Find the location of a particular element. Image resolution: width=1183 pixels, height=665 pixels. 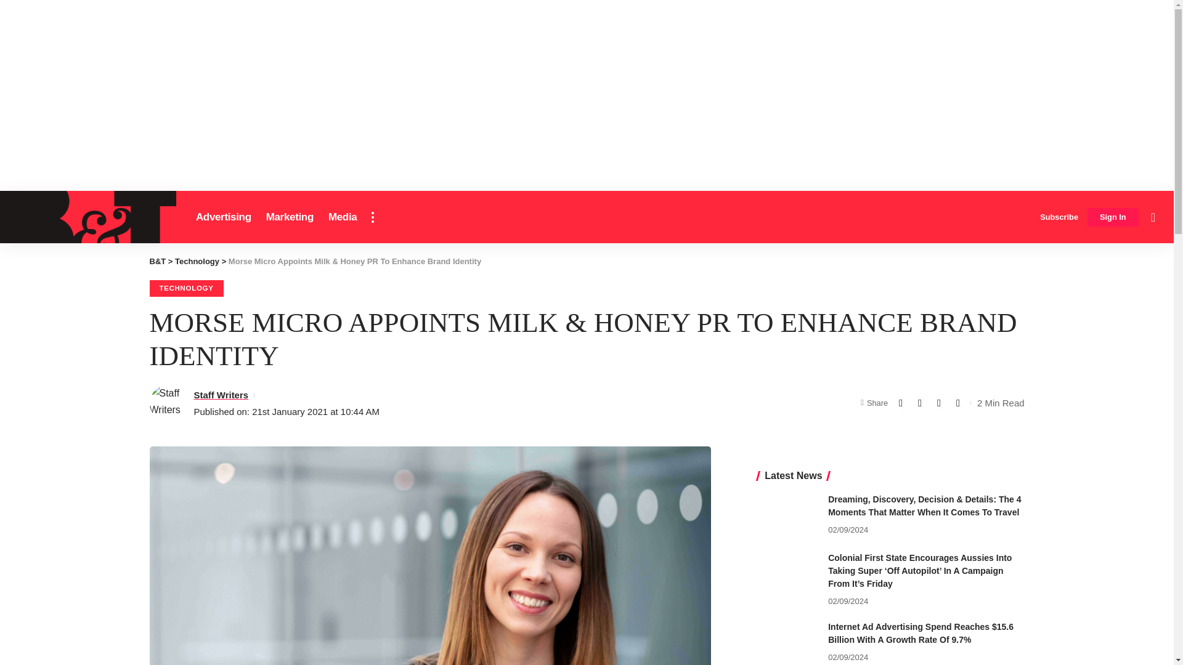

Go to the Technology Category archives. is located at coordinates (197, 261).